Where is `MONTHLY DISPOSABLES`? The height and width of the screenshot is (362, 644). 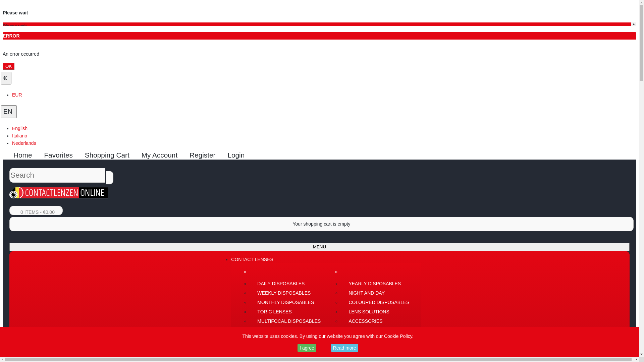
MONTHLY DISPOSABLES is located at coordinates (288, 302).